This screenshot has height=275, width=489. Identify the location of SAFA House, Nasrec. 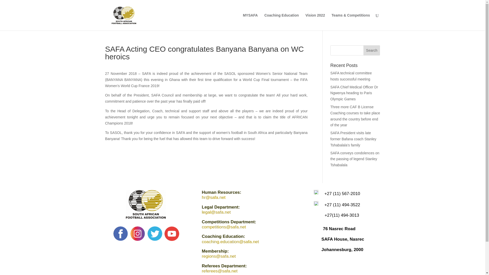
(343, 239).